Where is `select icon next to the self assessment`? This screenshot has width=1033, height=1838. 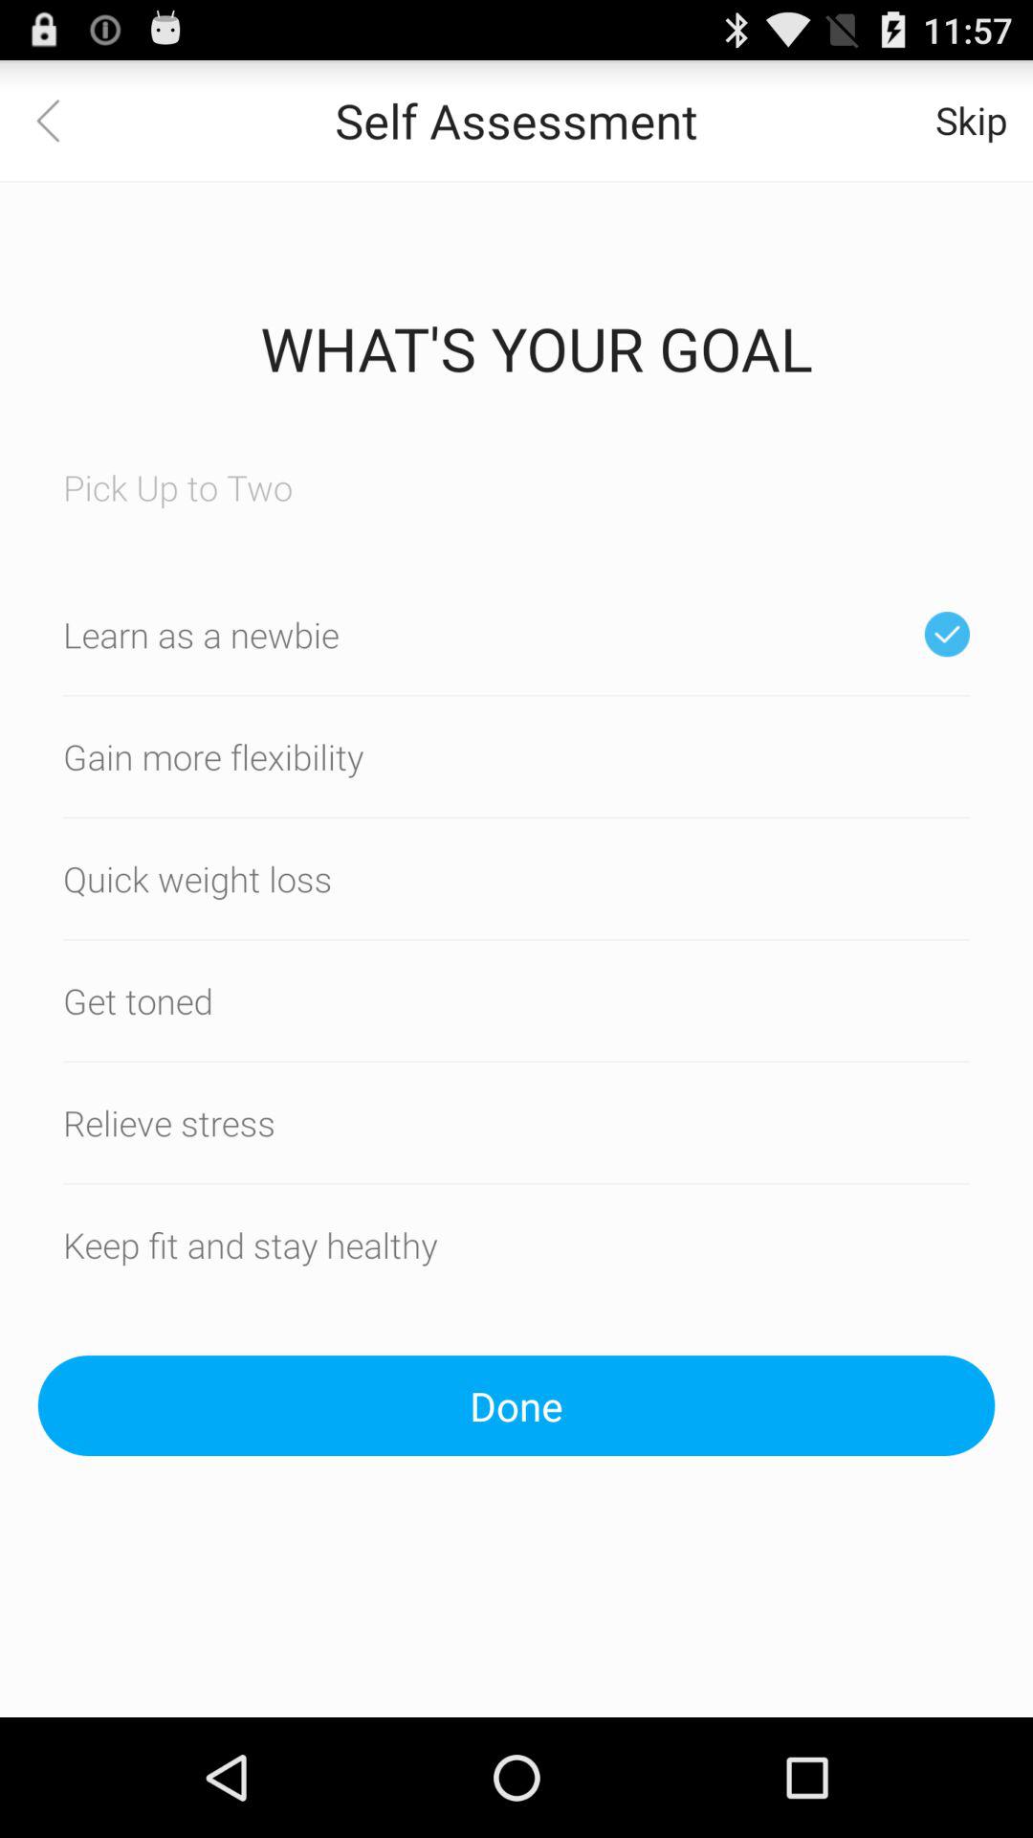 select icon next to the self assessment is located at coordinates (972, 121).